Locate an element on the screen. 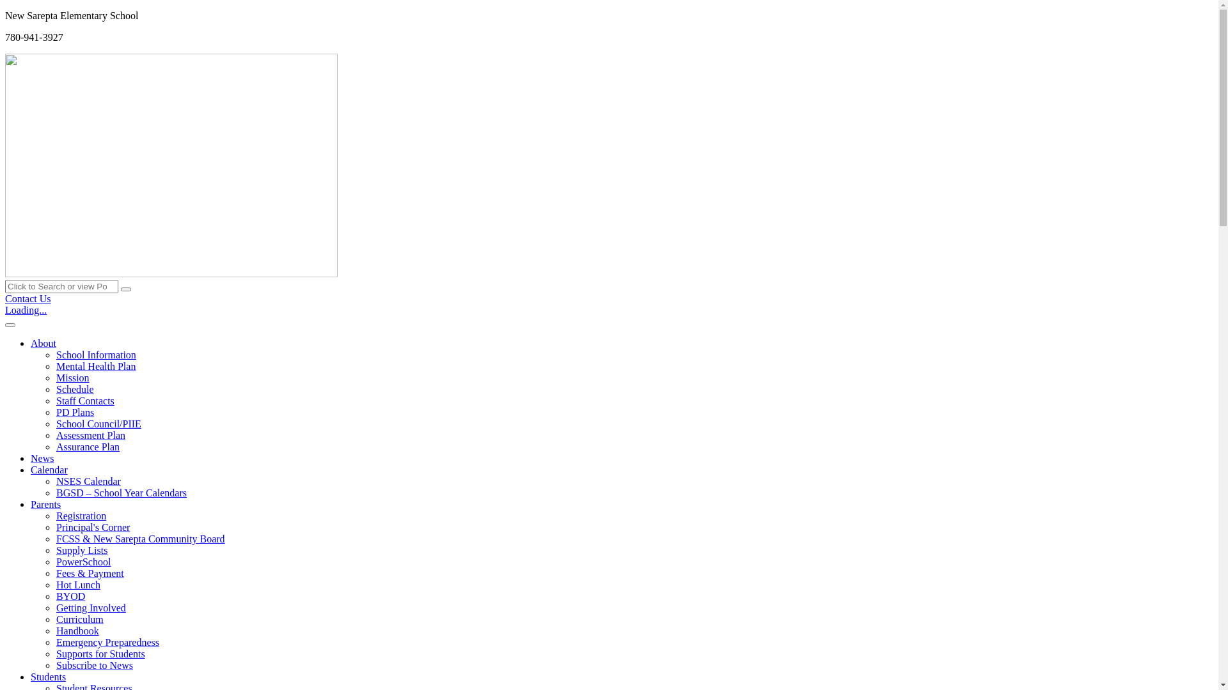 This screenshot has height=690, width=1228. PowerSchool is located at coordinates (83, 562).